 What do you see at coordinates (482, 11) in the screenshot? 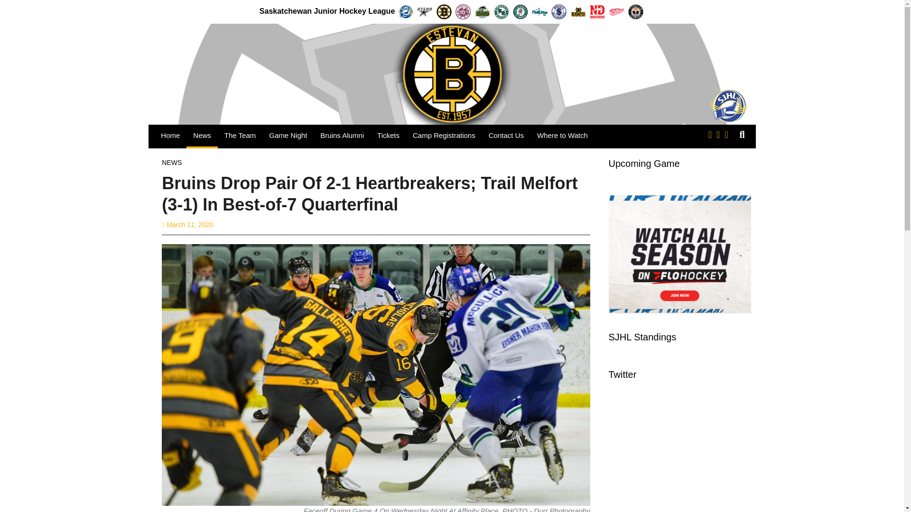
I see `Humboldt Broncos` at bounding box center [482, 11].